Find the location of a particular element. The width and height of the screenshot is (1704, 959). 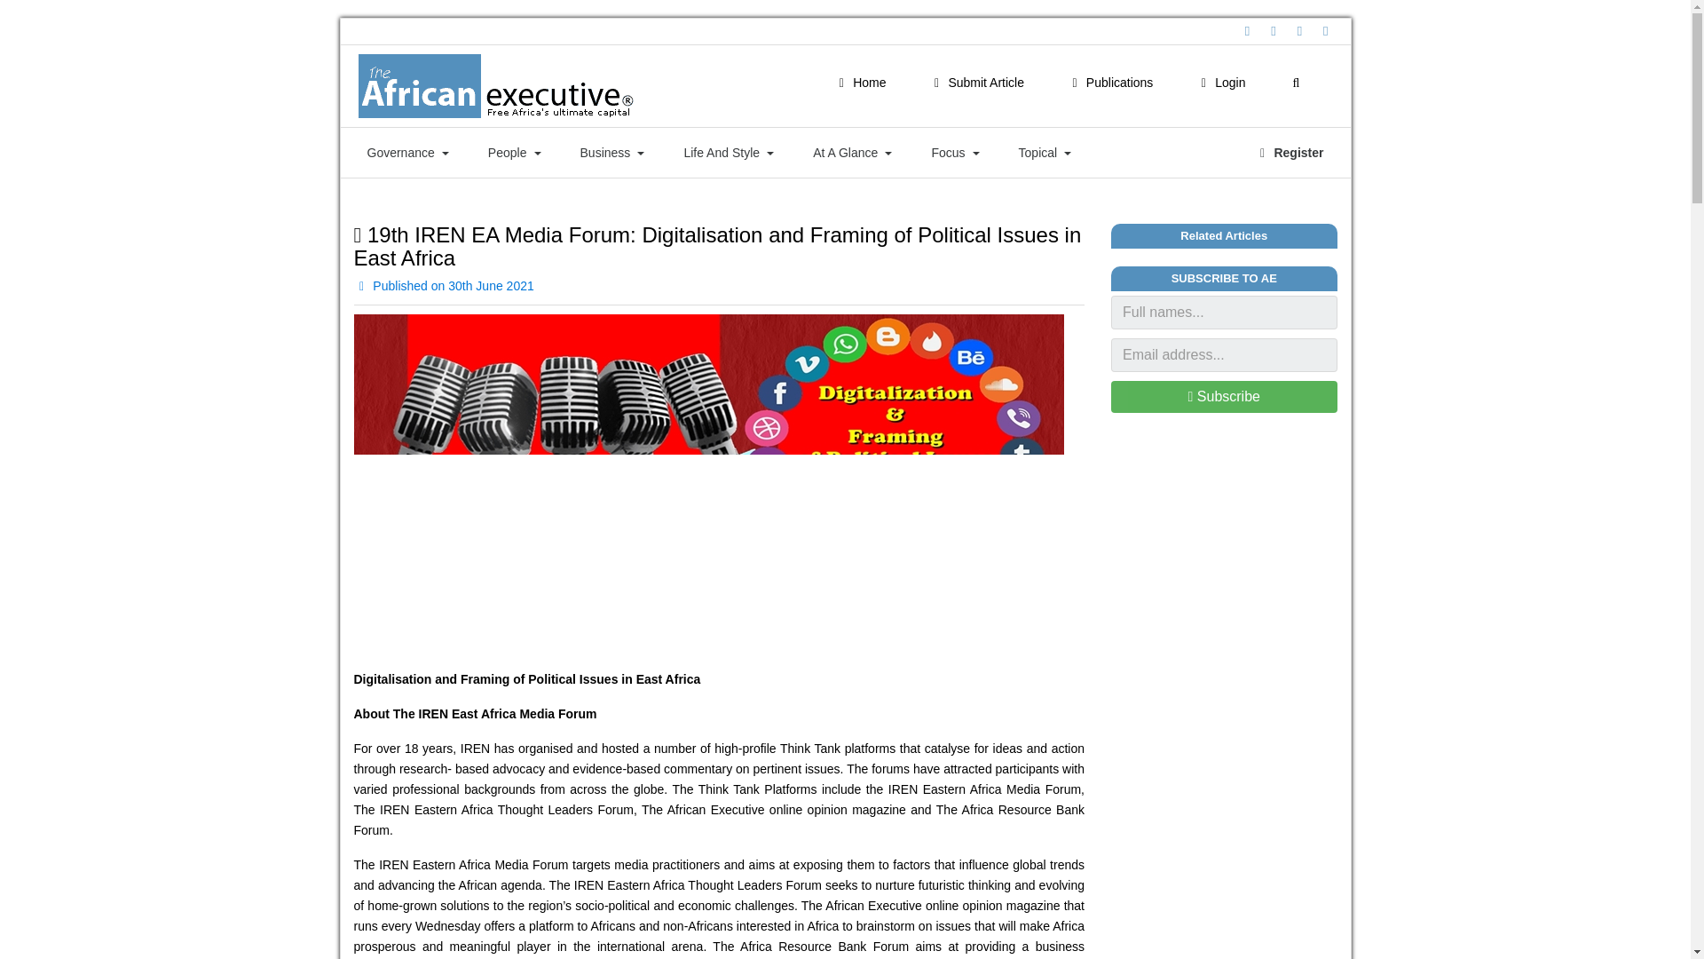

At A Glance is located at coordinates (852, 153).